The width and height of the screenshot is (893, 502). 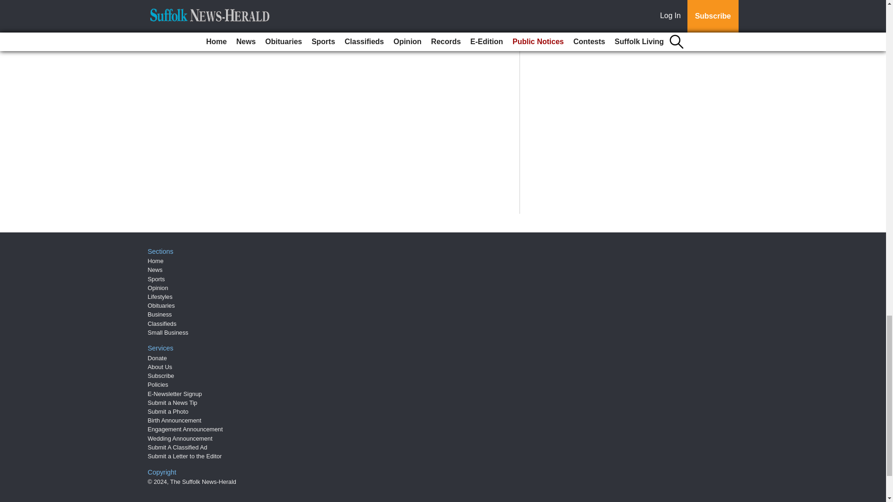 What do you see at coordinates (158, 288) in the screenshot?
I see `Opinion` at bounding box center [158, 288].